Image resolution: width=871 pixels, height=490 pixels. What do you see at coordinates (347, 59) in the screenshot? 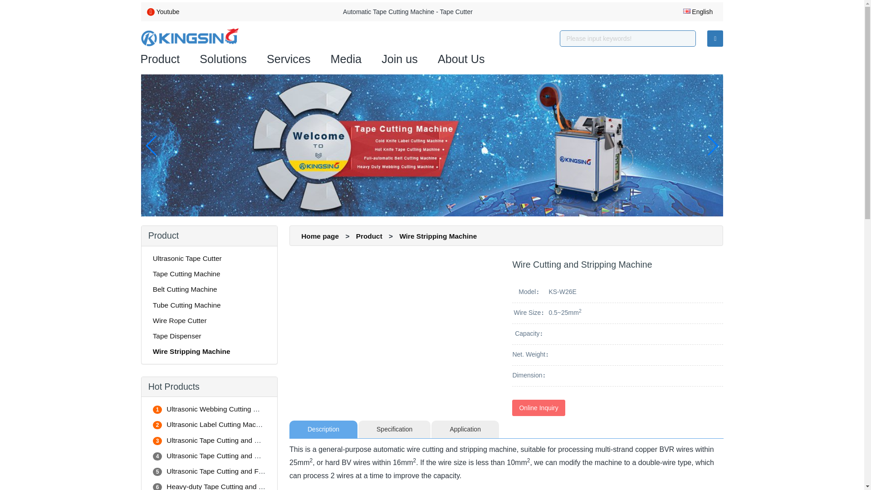
I see `Media` at bounding box center [347, 59].